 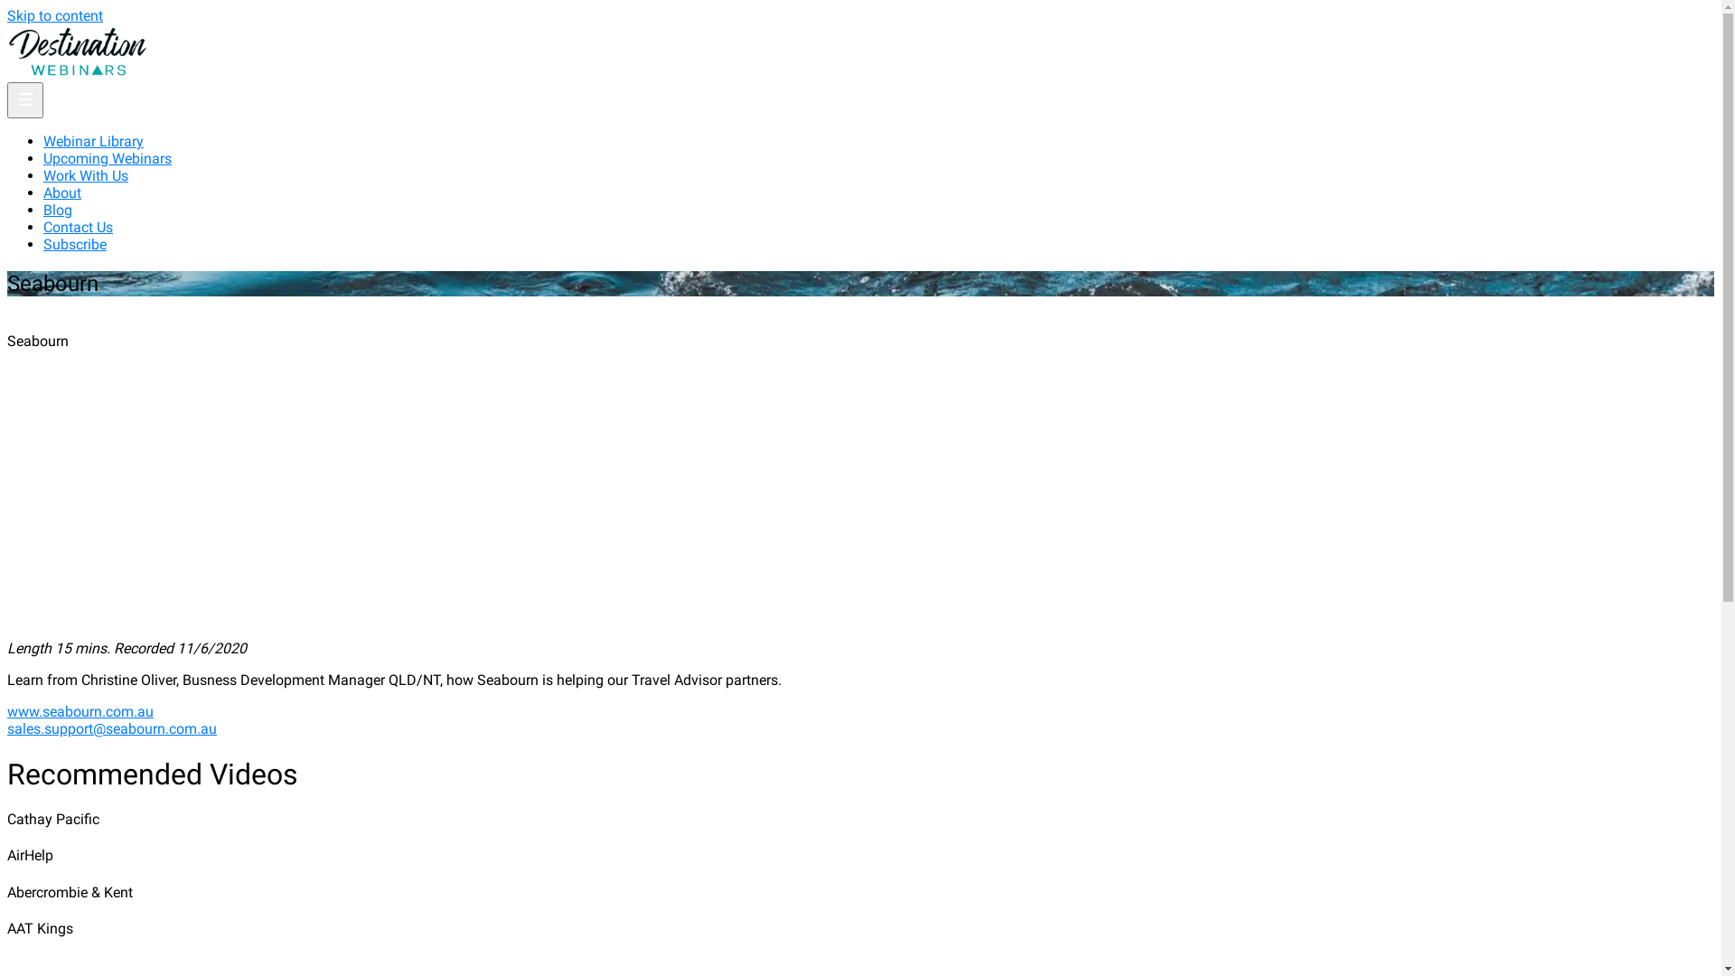 What do you see at coordinates (78, 228) in the screenshot?
I see `Contact Us` at bounding box center [78, 228].